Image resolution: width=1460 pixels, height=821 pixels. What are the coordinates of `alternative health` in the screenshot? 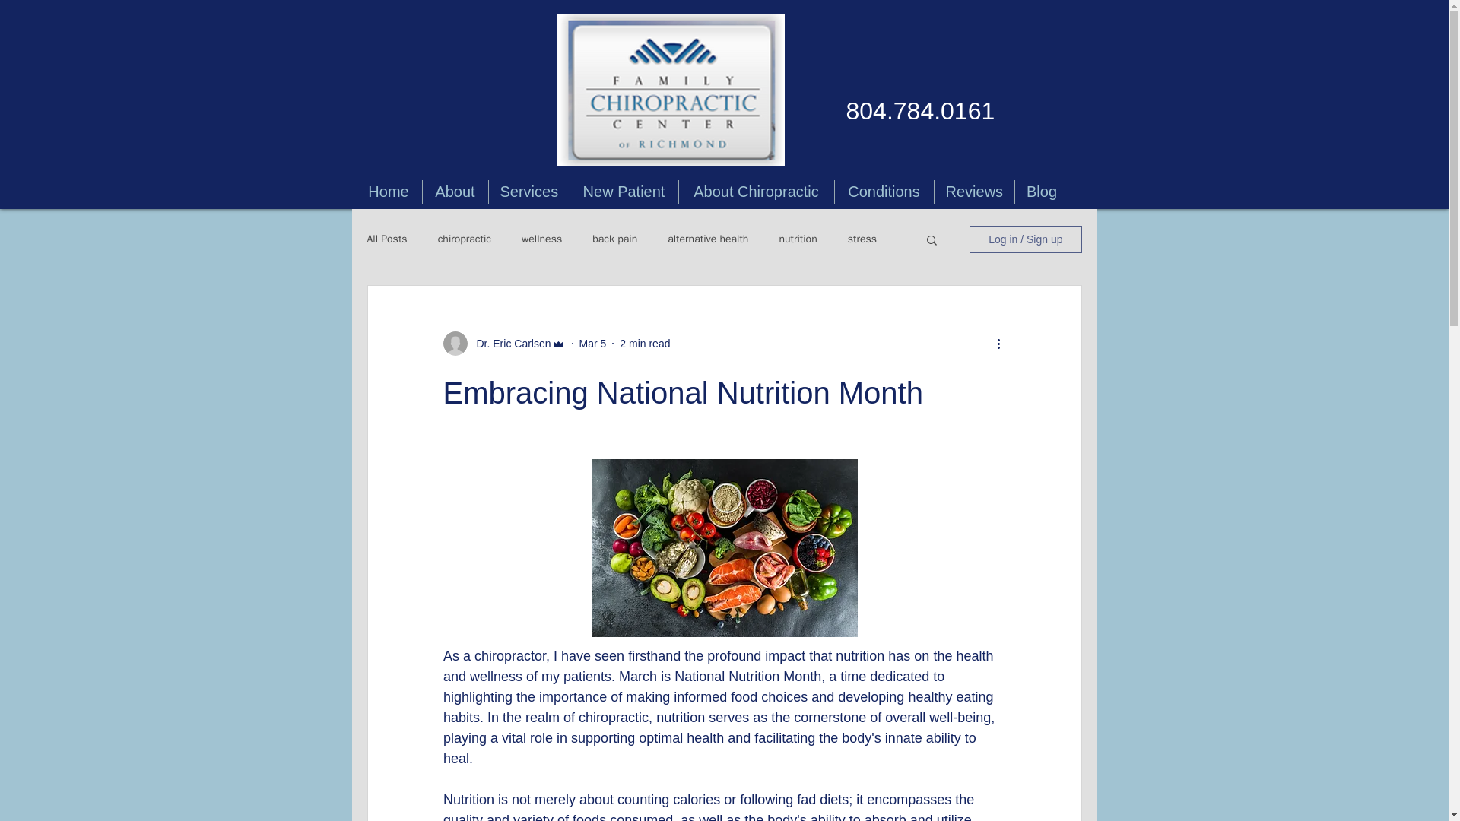 It's located at (707, 239).